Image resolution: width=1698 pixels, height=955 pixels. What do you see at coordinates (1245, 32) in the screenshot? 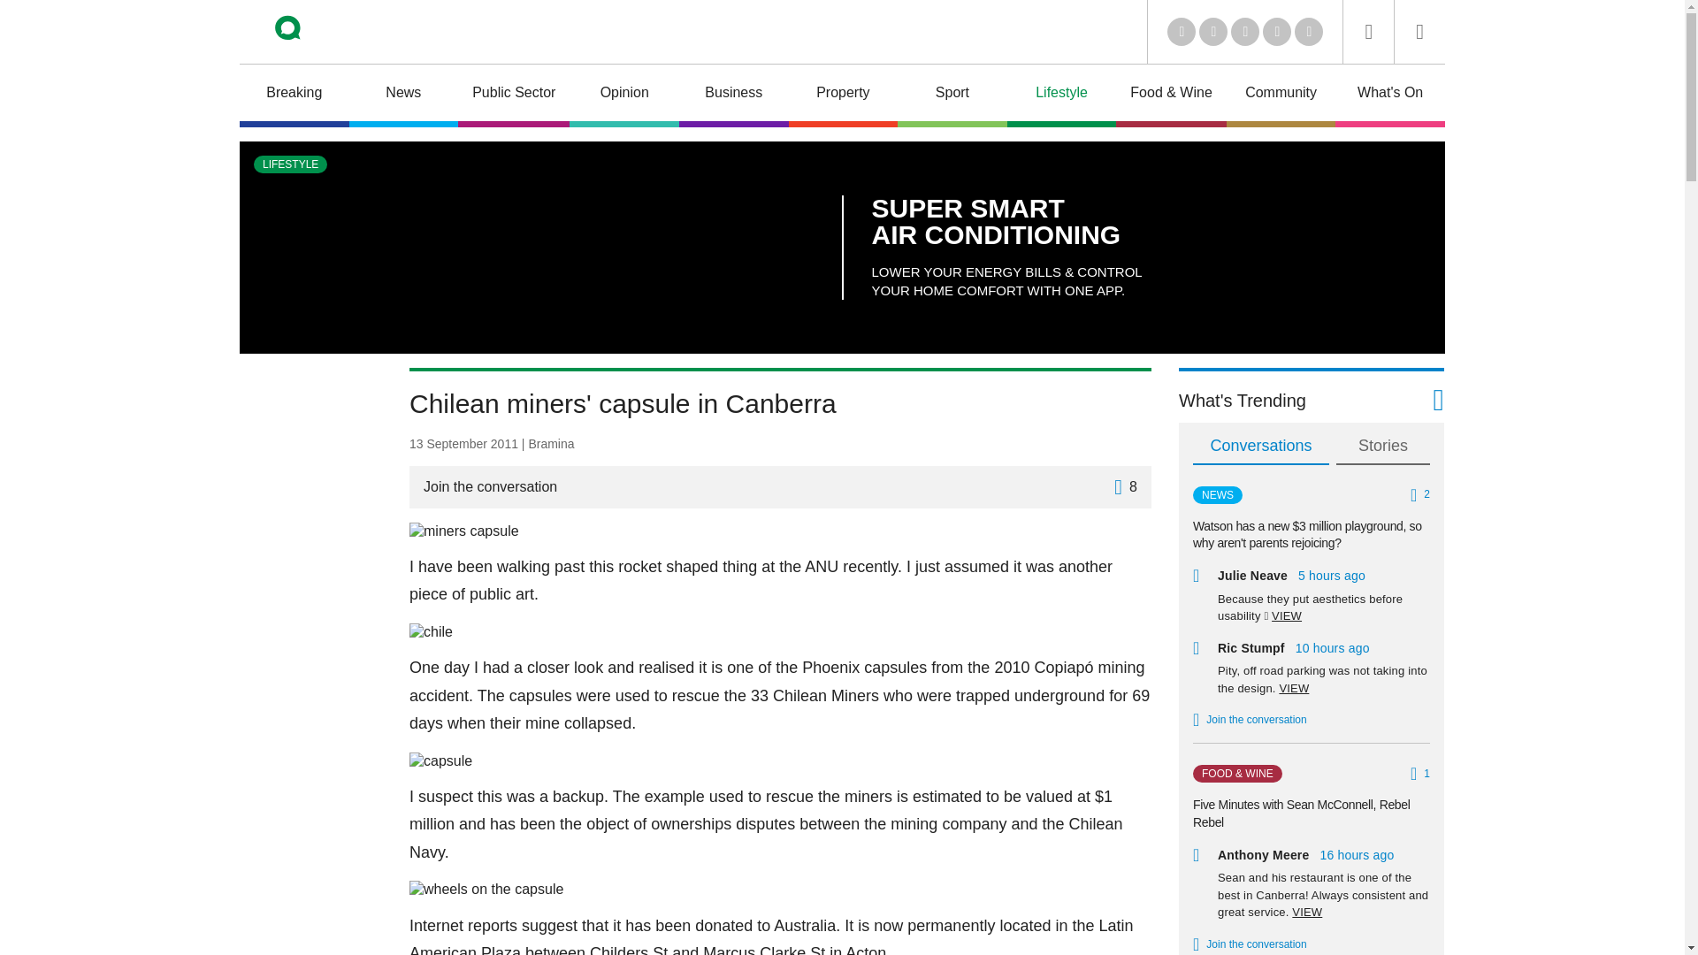
I see `Youtube` at bounding box center [1245, 32].